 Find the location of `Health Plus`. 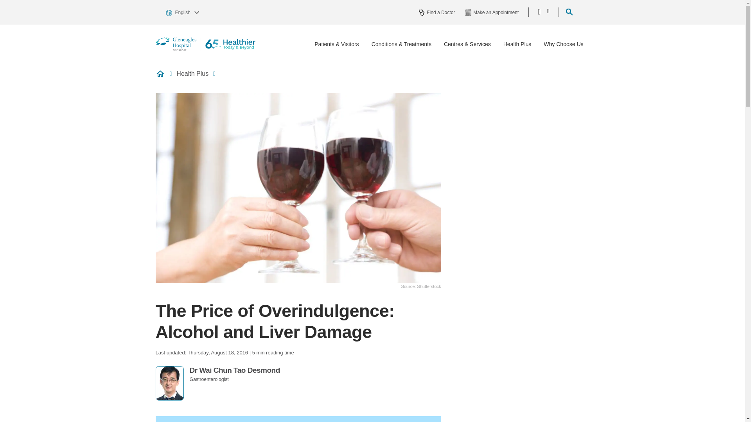

Health Plus is located at coordinates (517, 45).